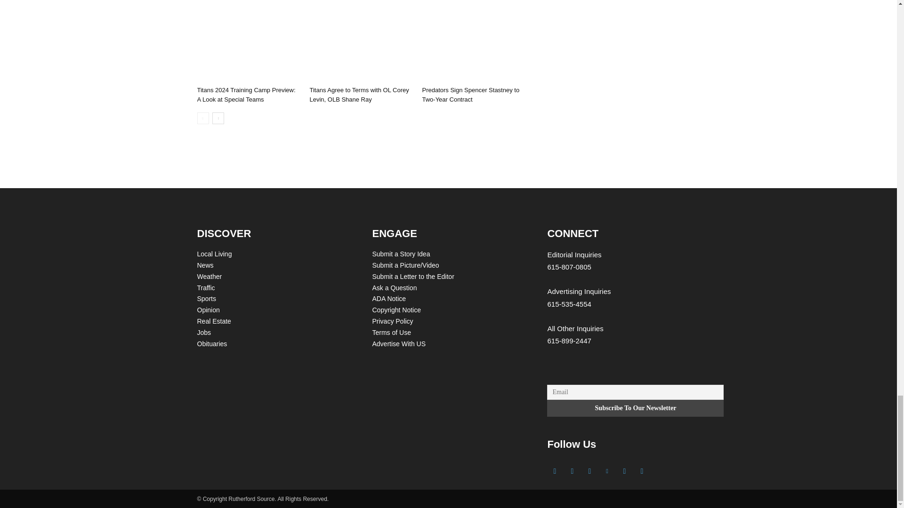 The height and width of the screenshot is (508, 904). Describe the element at coordinates (635, 408) in the screenshot. I see `Subscribe To Our Newsletter` at that location.